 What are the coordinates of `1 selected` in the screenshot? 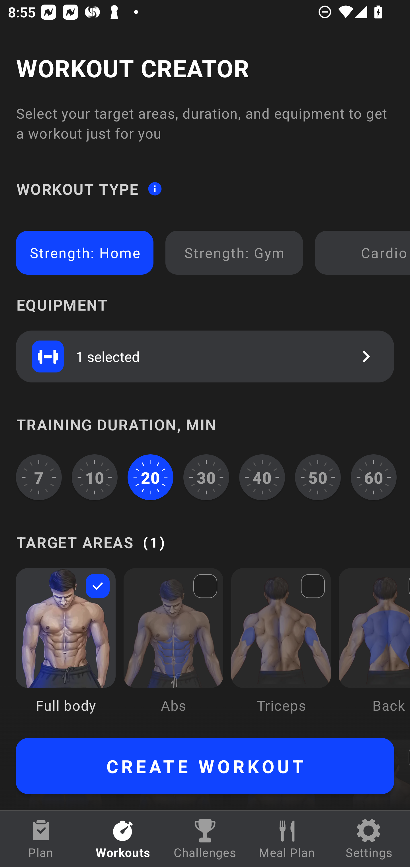 It's located at (205, 356).